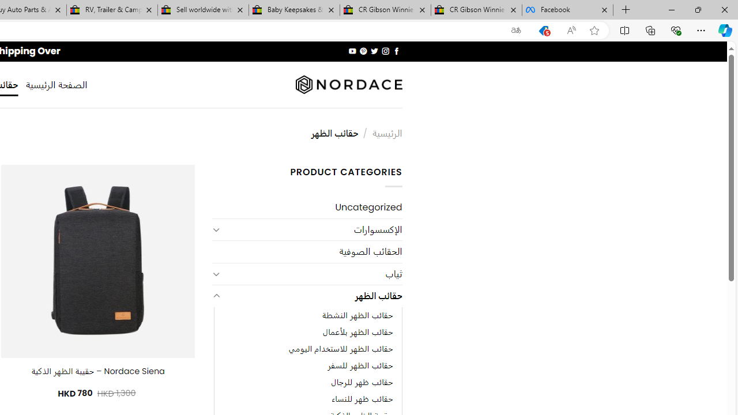 The image size is (738, 415). What do you see at coordinates (112, 10) in the screenshot?
I see `RV, Trailer & Camper Steps & Ladders for sale | eBay` at bounding box center [112, 10].